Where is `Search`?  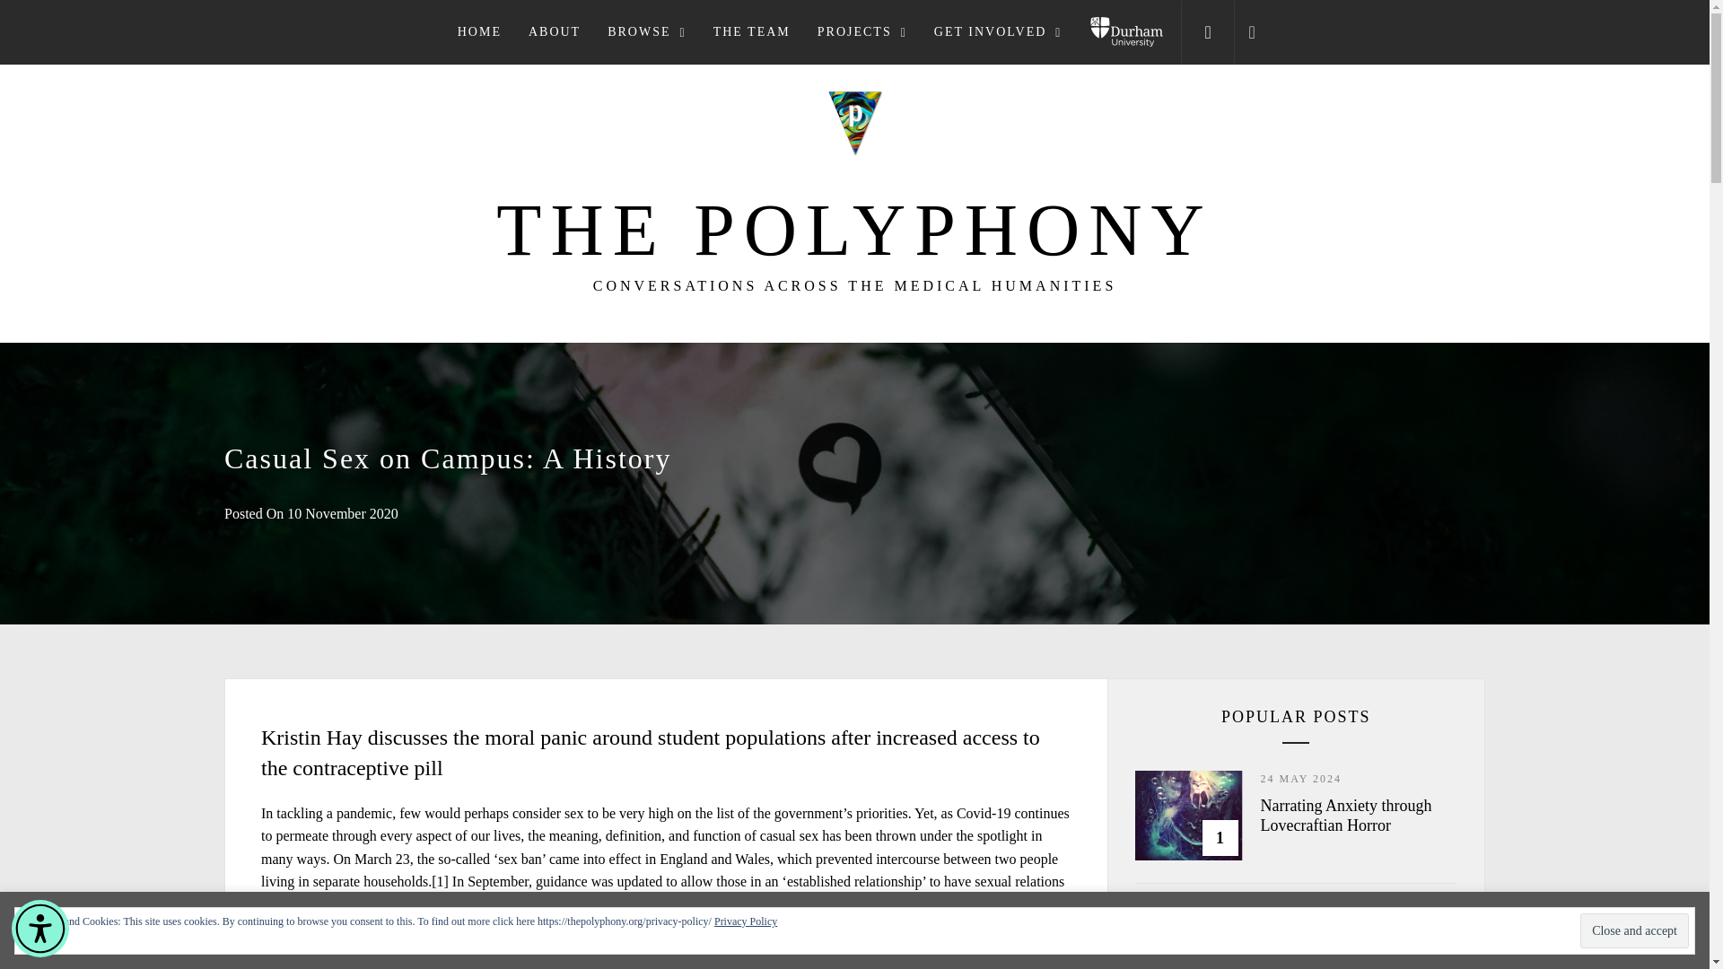 Search is located at coordinates (944, 483).